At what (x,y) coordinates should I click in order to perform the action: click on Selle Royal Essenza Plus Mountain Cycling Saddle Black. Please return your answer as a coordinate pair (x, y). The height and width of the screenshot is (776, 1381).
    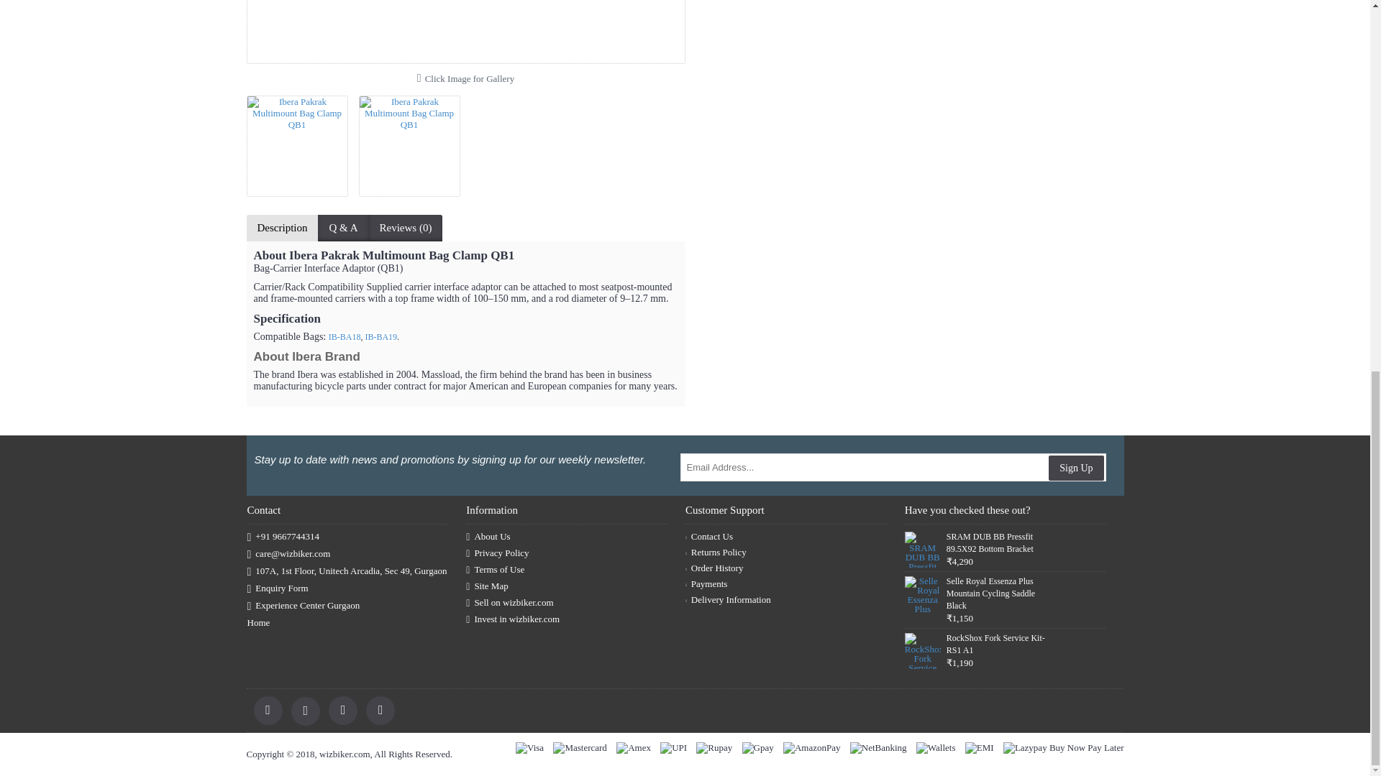
    Looking at the image, I should click on (922, 594).